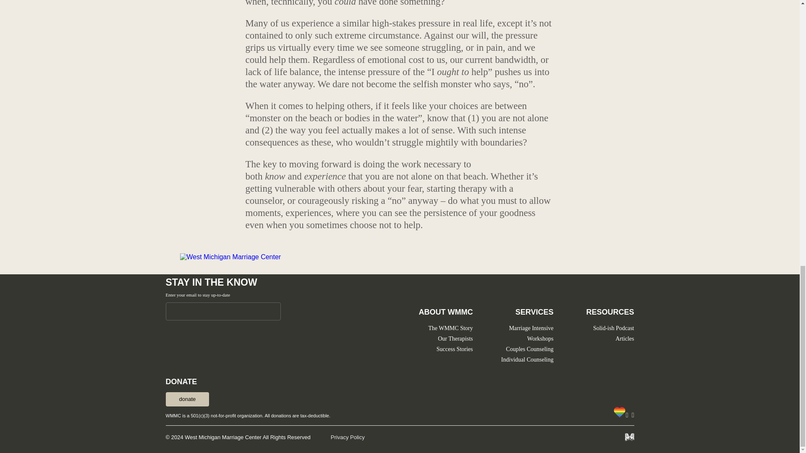  I want to click on Individual Counseling, so click(527, 359).